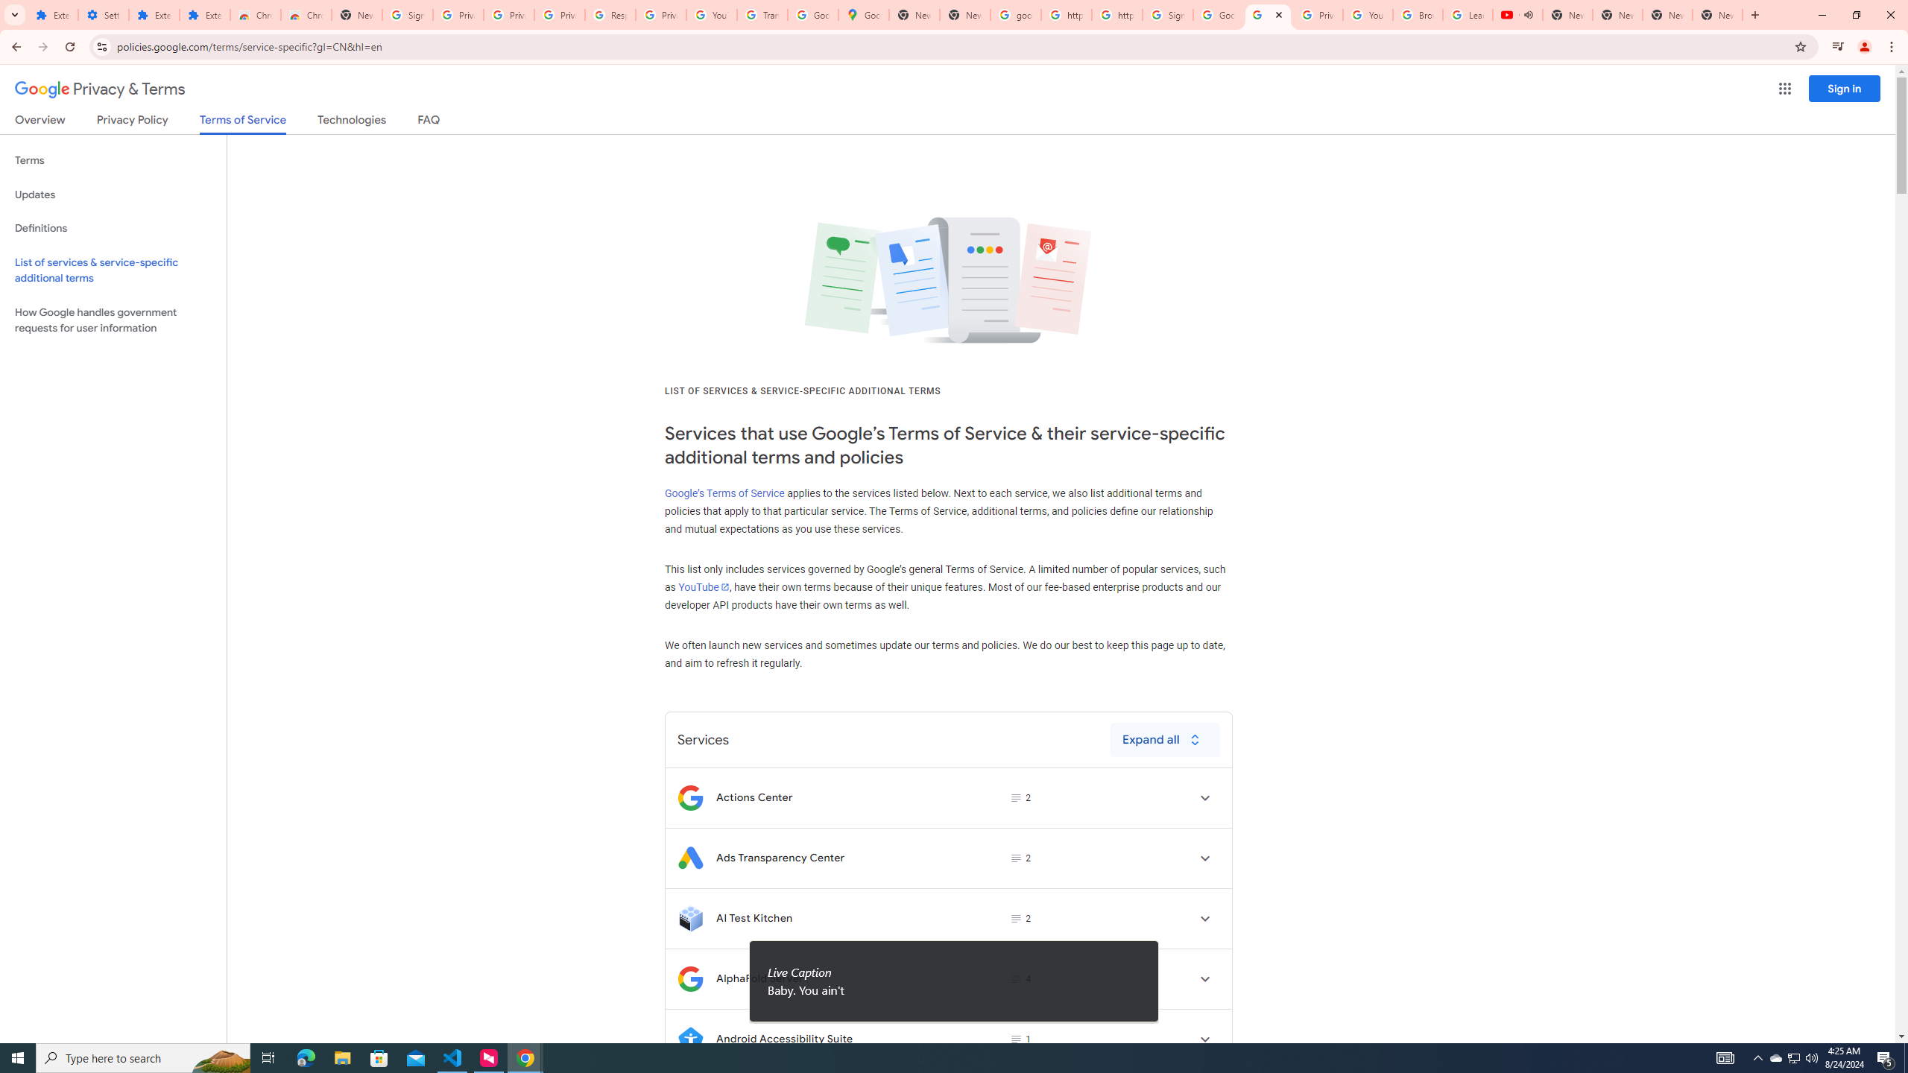  I want to click on Definitions, so click(113, 228).